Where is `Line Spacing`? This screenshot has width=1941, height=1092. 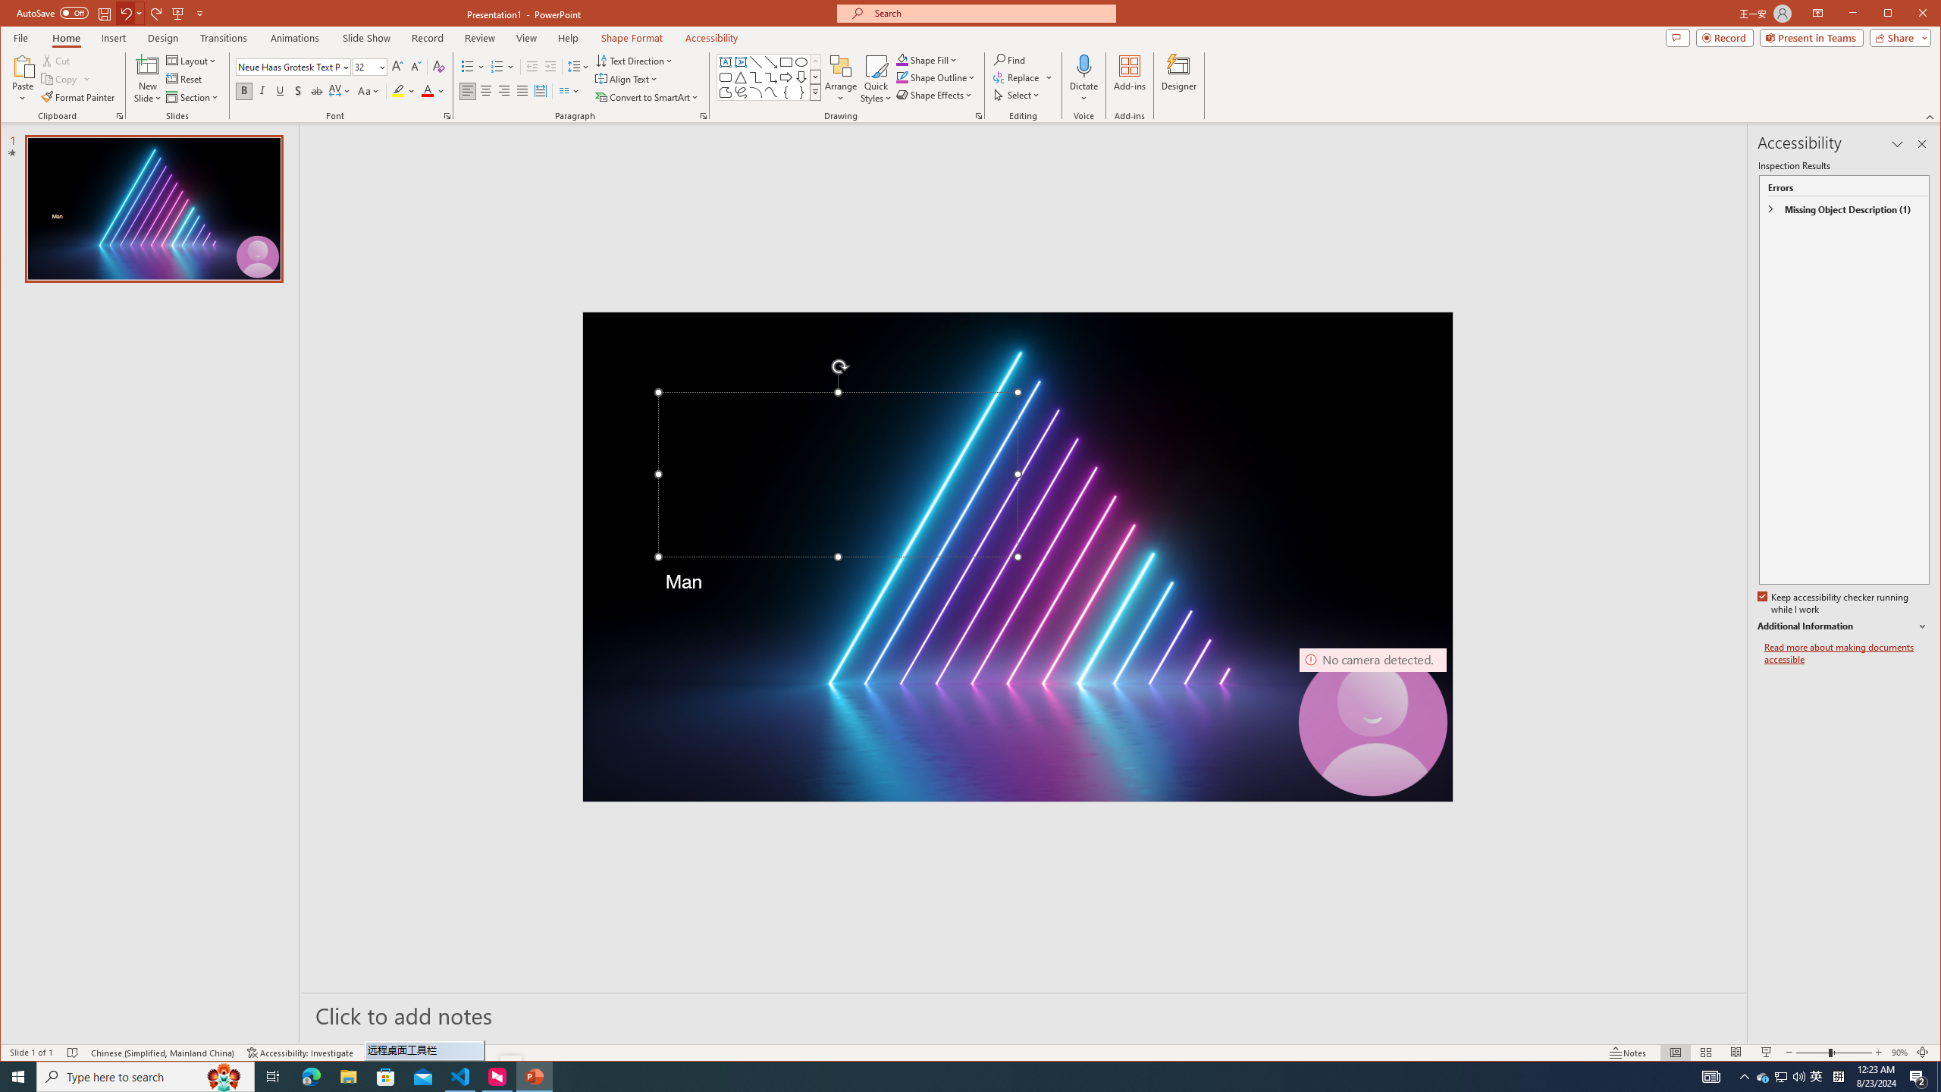
Line Spacing is located at coordinates (578, 67).